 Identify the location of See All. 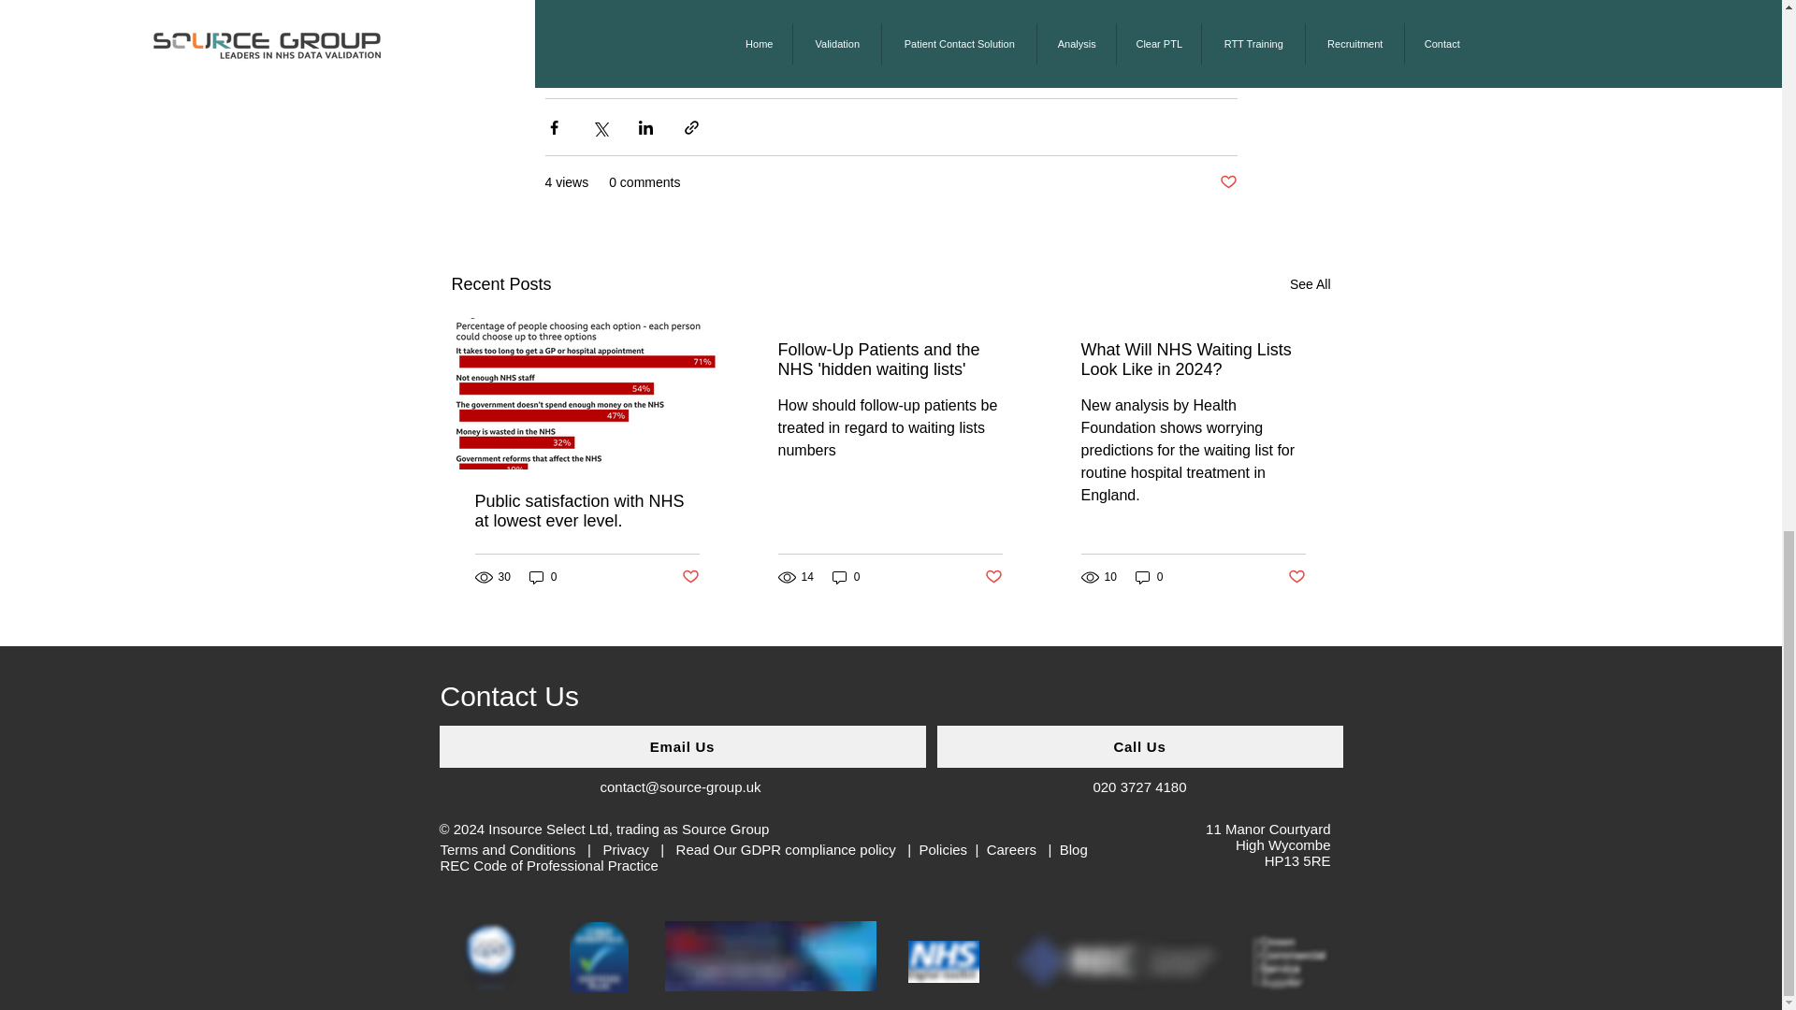
(1310, 284).